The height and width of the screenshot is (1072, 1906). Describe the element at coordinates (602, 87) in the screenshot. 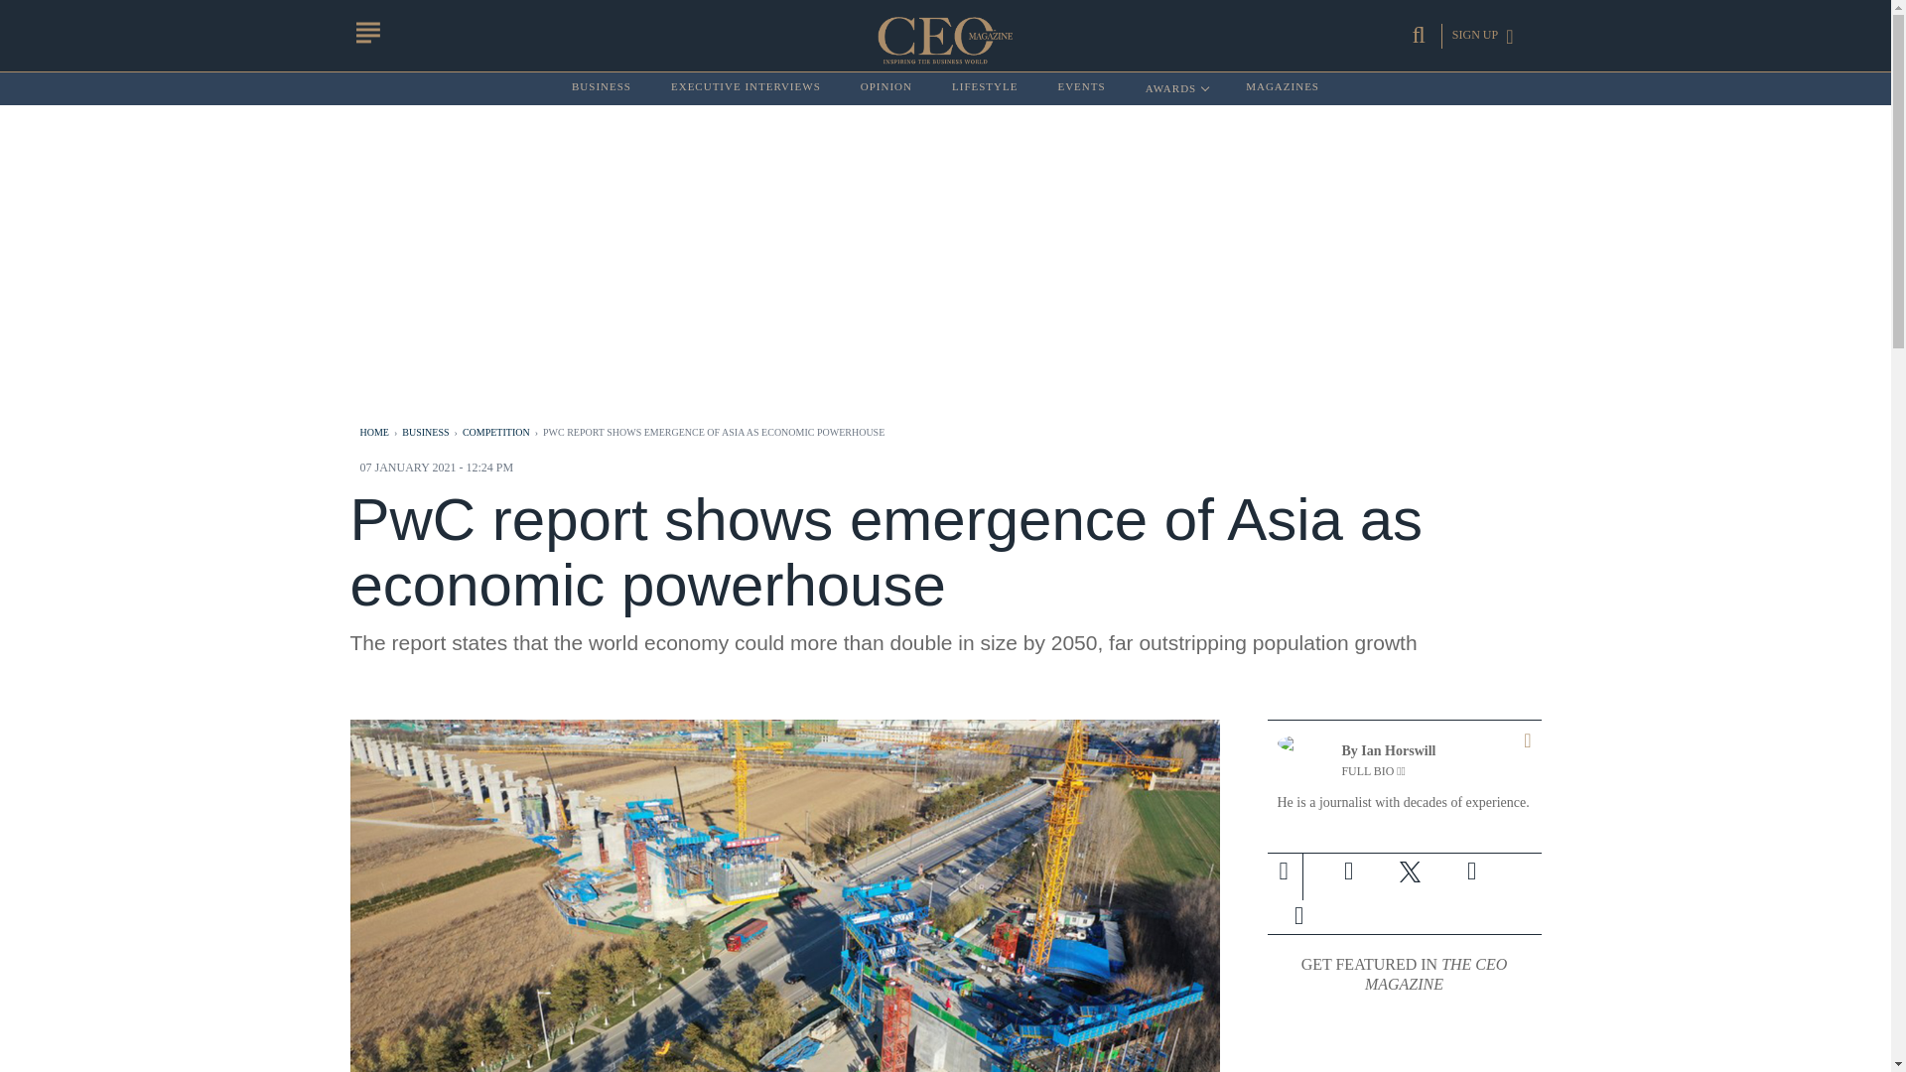

I see `Share to Twitter` at that location.